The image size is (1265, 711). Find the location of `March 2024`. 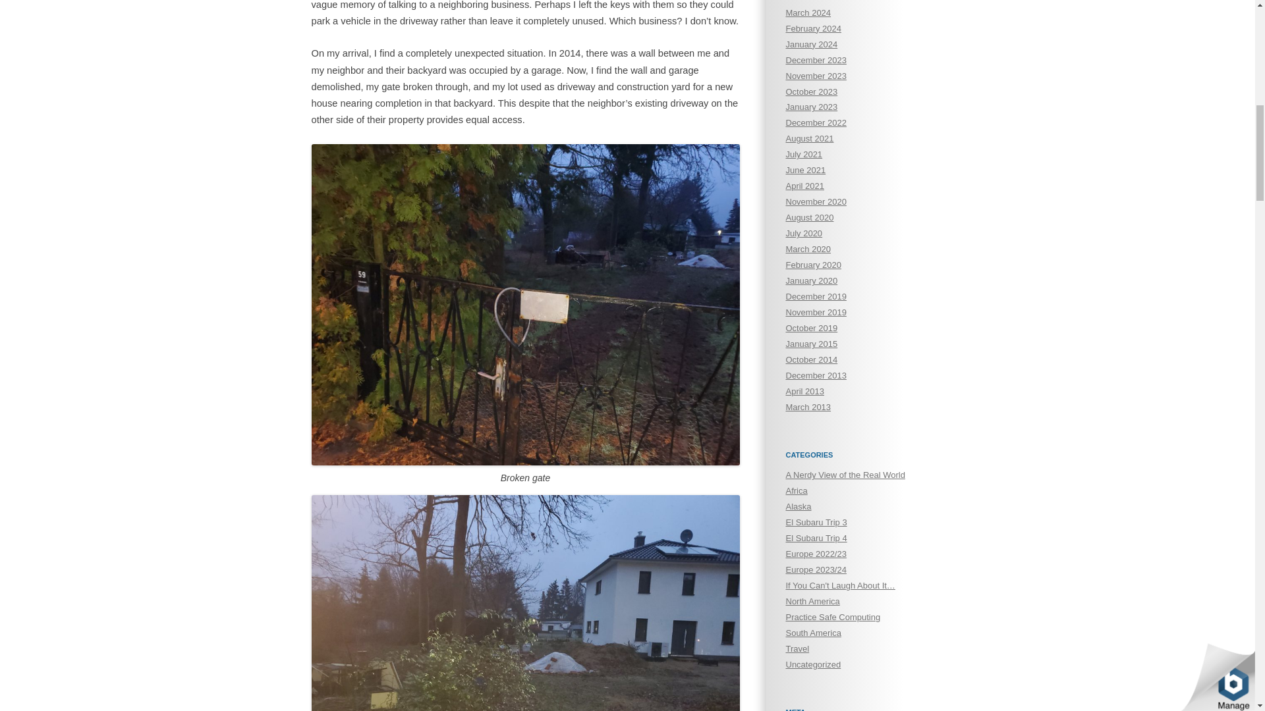

March 2024 is located at coordinates (808, 13).